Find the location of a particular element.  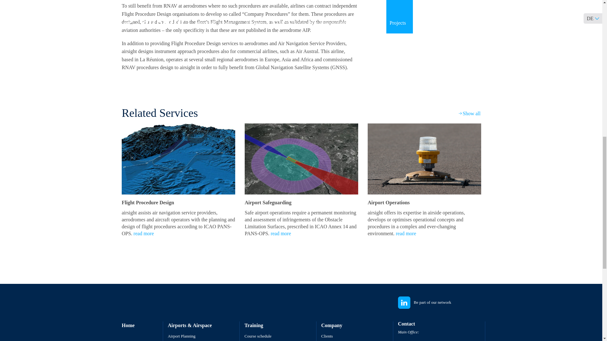

Airport Operations is located at coordinates (424, 159).